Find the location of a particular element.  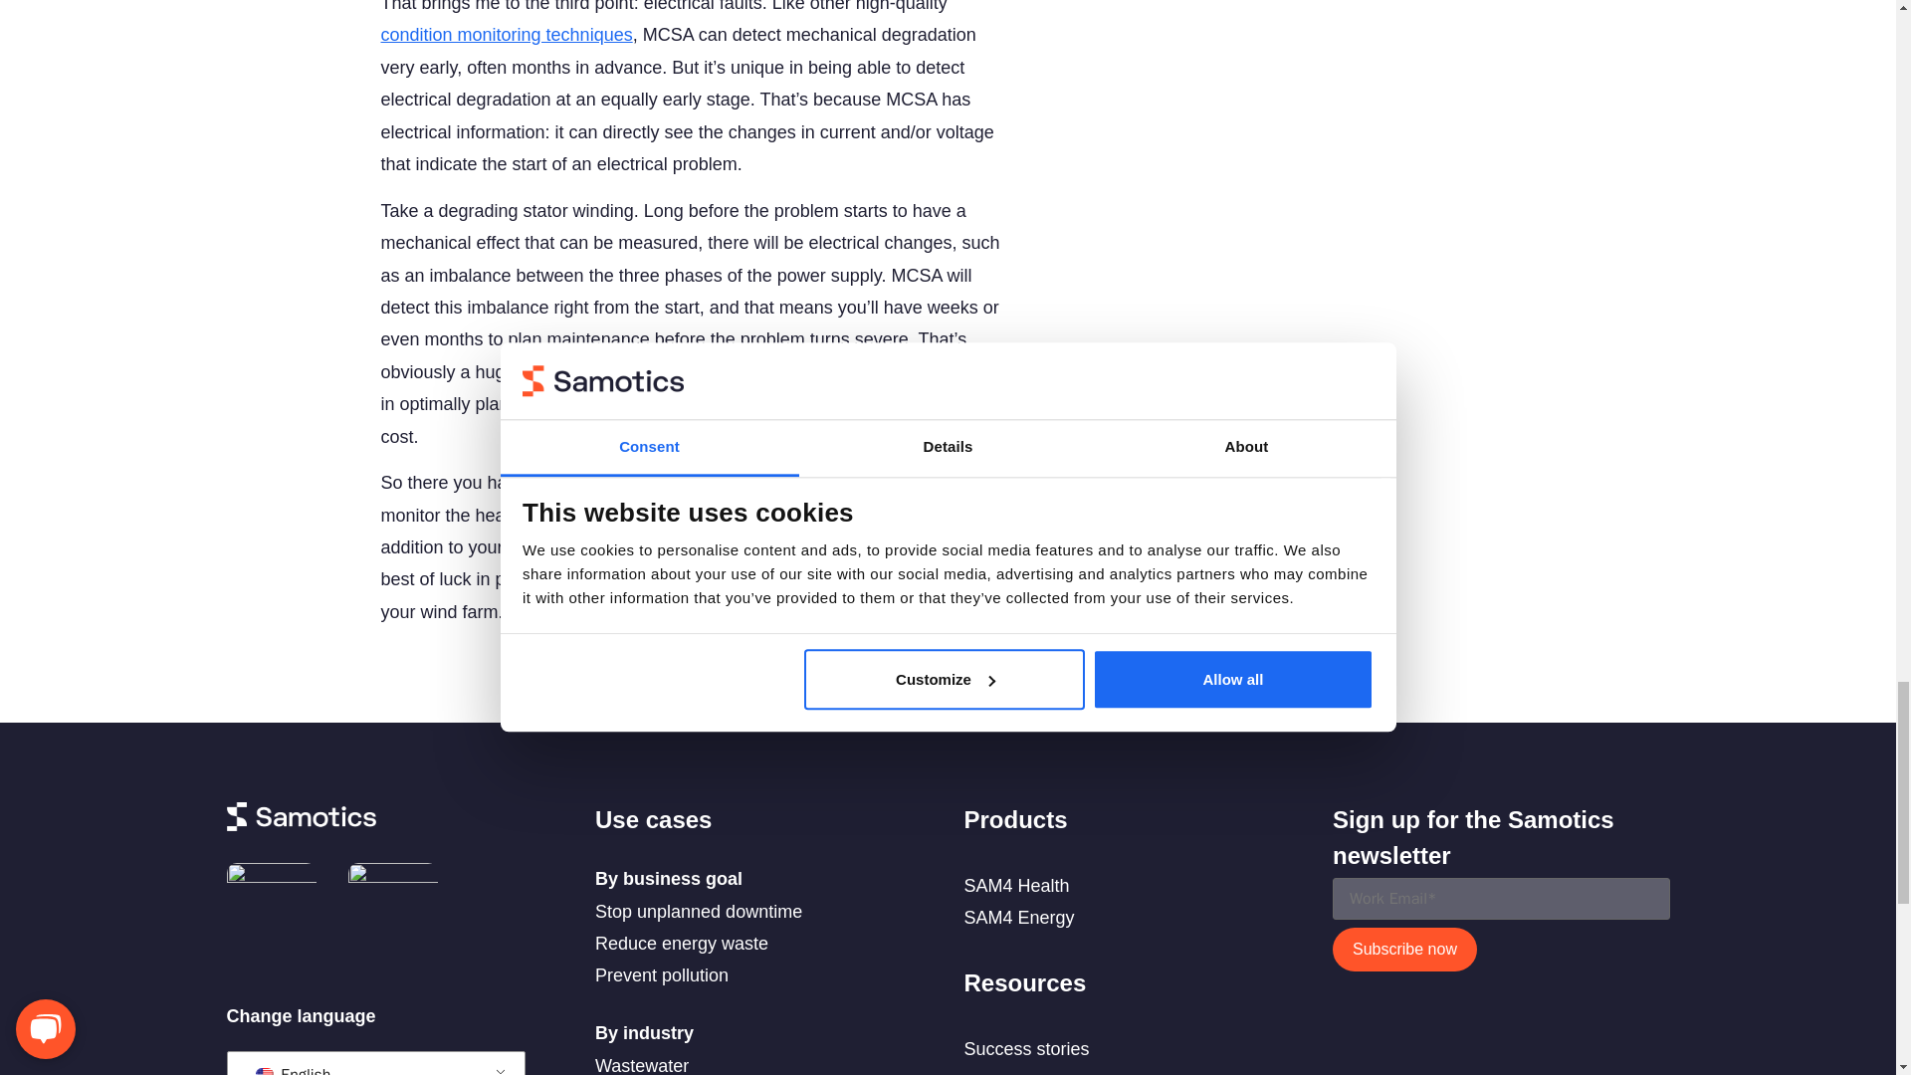

Subscribe now is located at coordinates (1404, 950).